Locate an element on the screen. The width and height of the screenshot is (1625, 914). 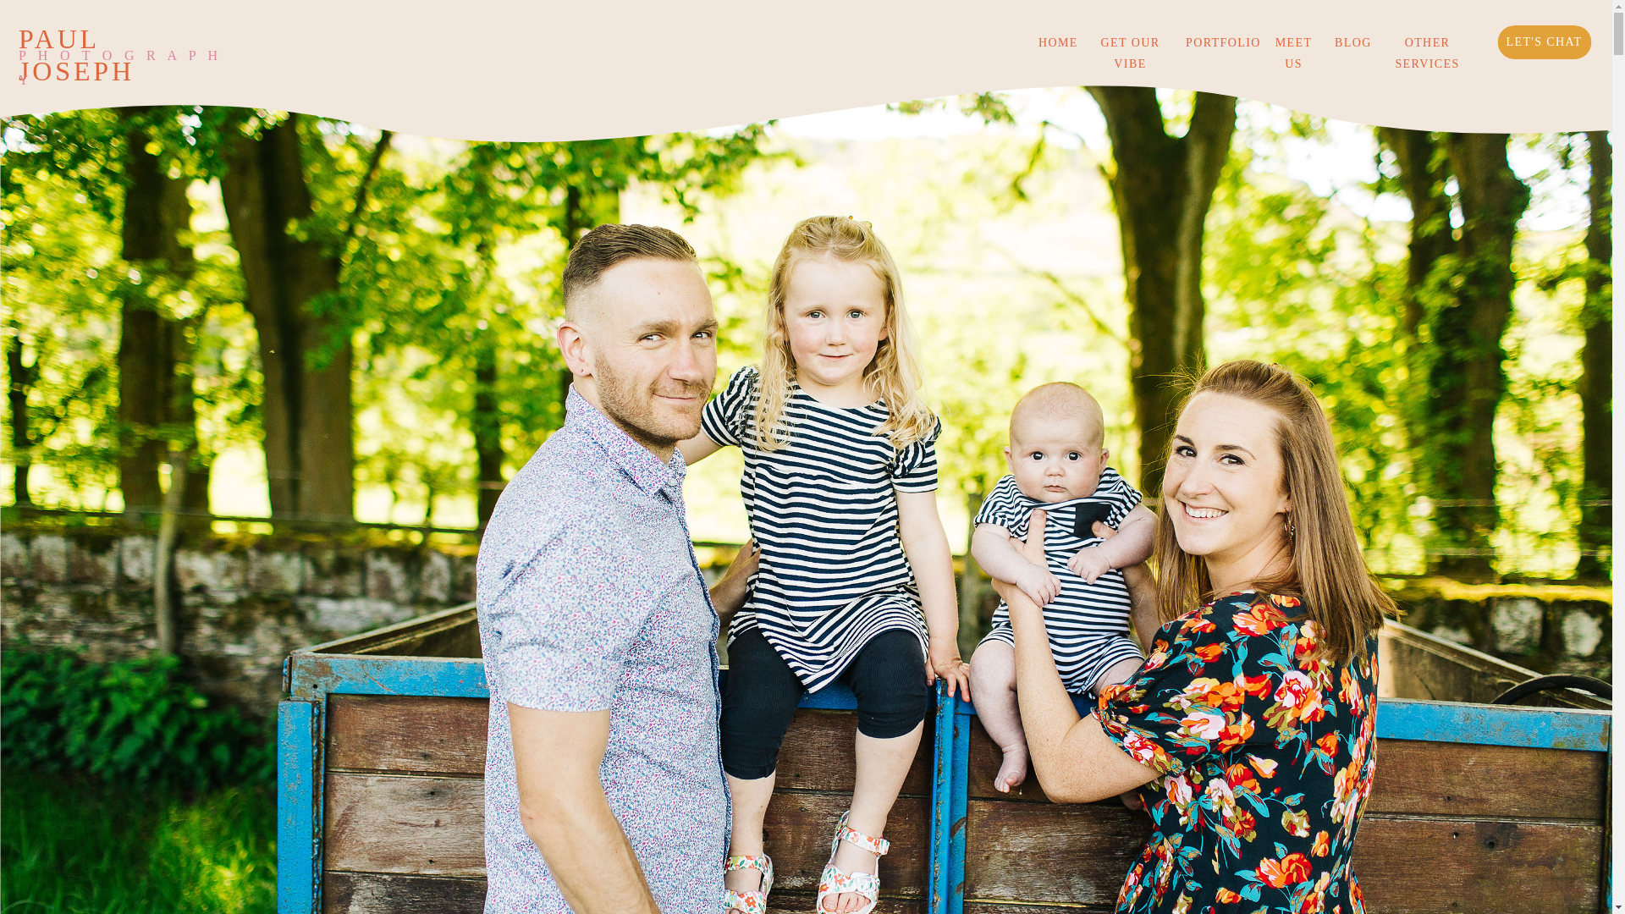
OTHER SERVICES is located at coordinates (1427, 42).